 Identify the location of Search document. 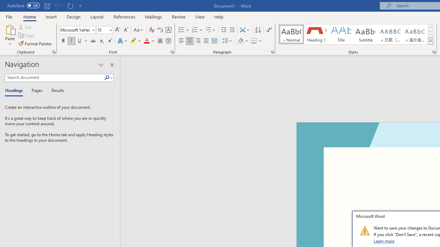
(54, 78).